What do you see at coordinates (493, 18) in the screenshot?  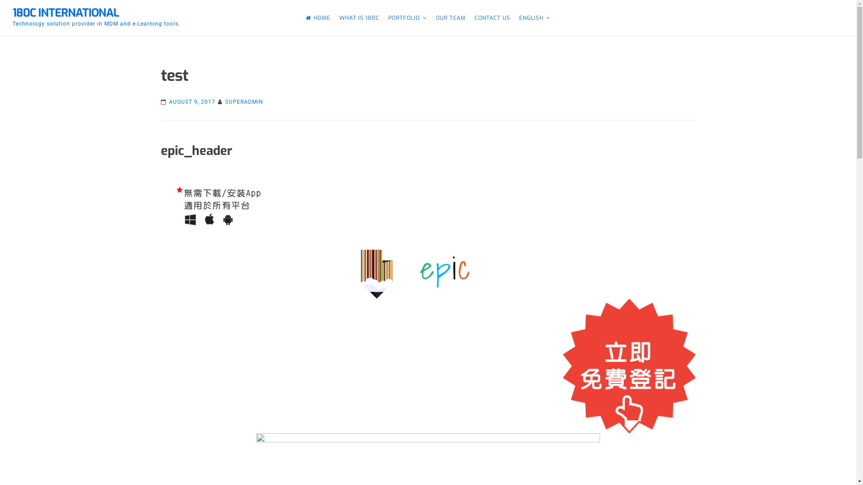 I see `CONTACT US` at bounding box center [493, 18].